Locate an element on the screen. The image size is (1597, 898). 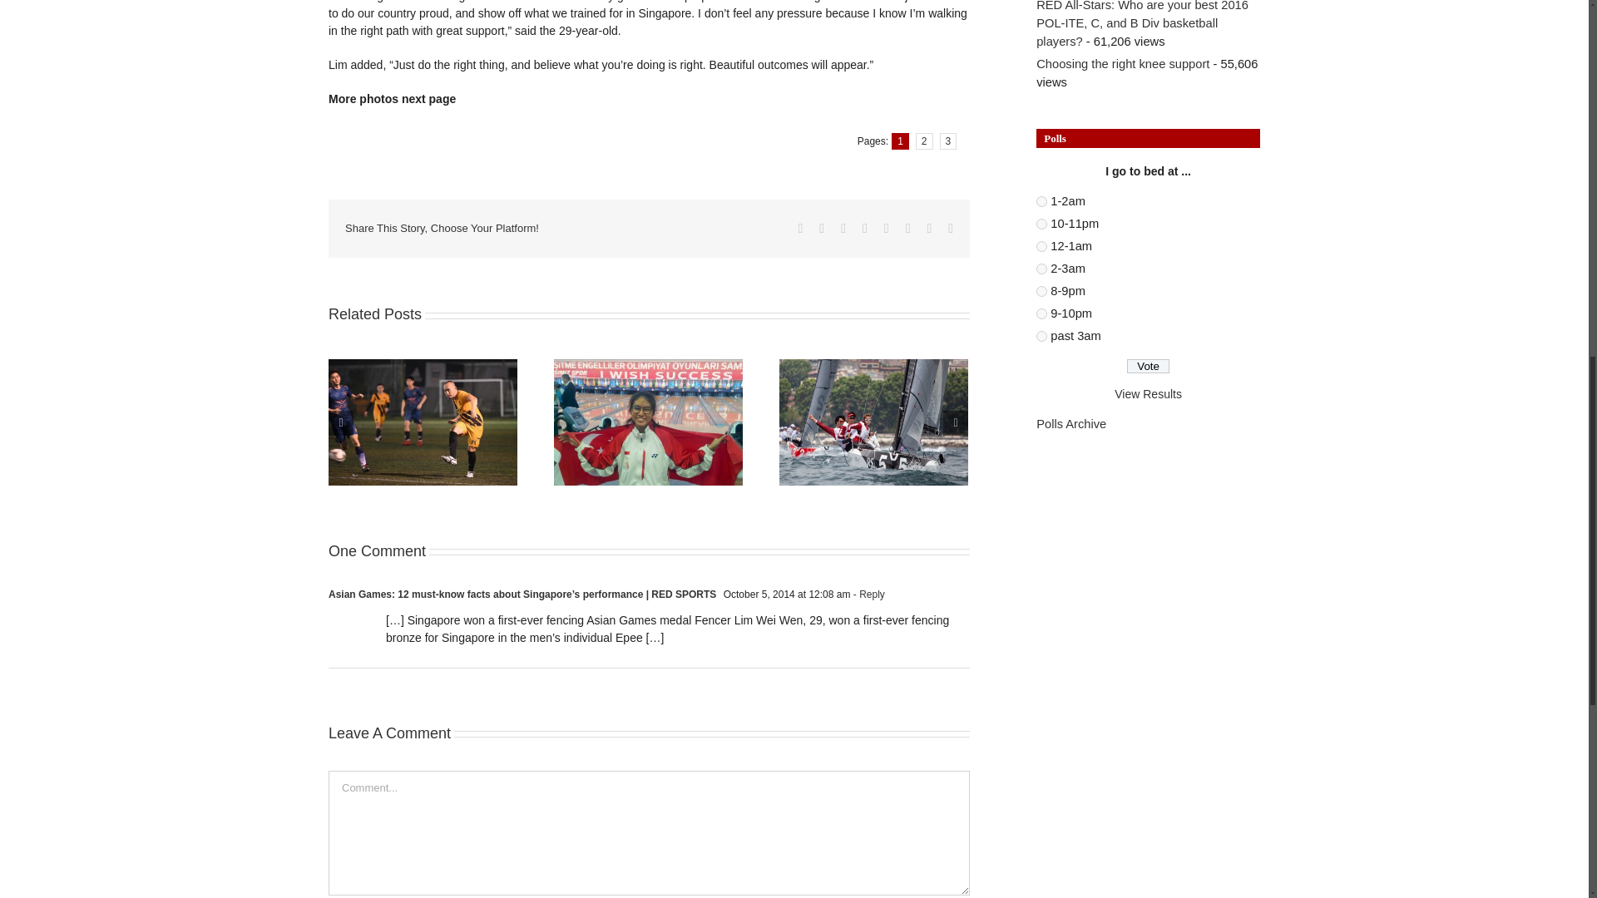
15735 is located at coordinates (1041, 224).